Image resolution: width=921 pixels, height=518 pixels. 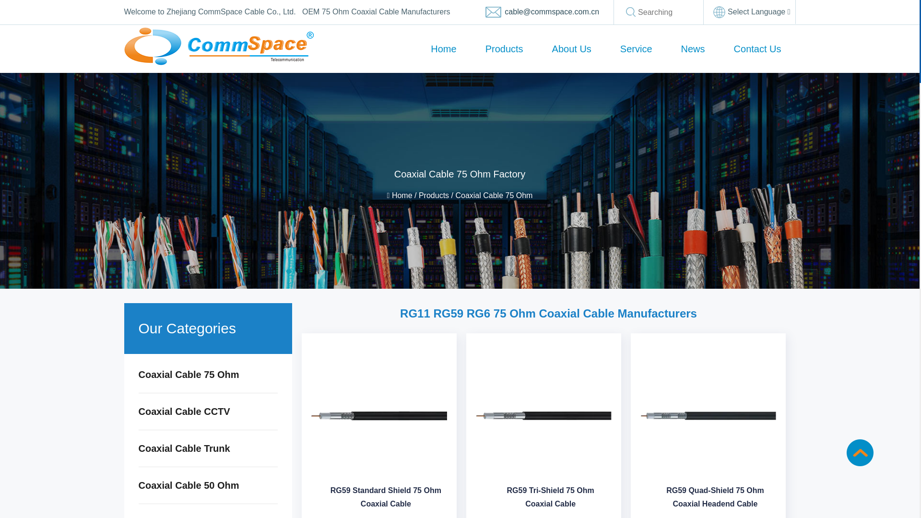 I want to click on RG59 Tri-Shield 75 Ohm, so click(x=550, y=500).